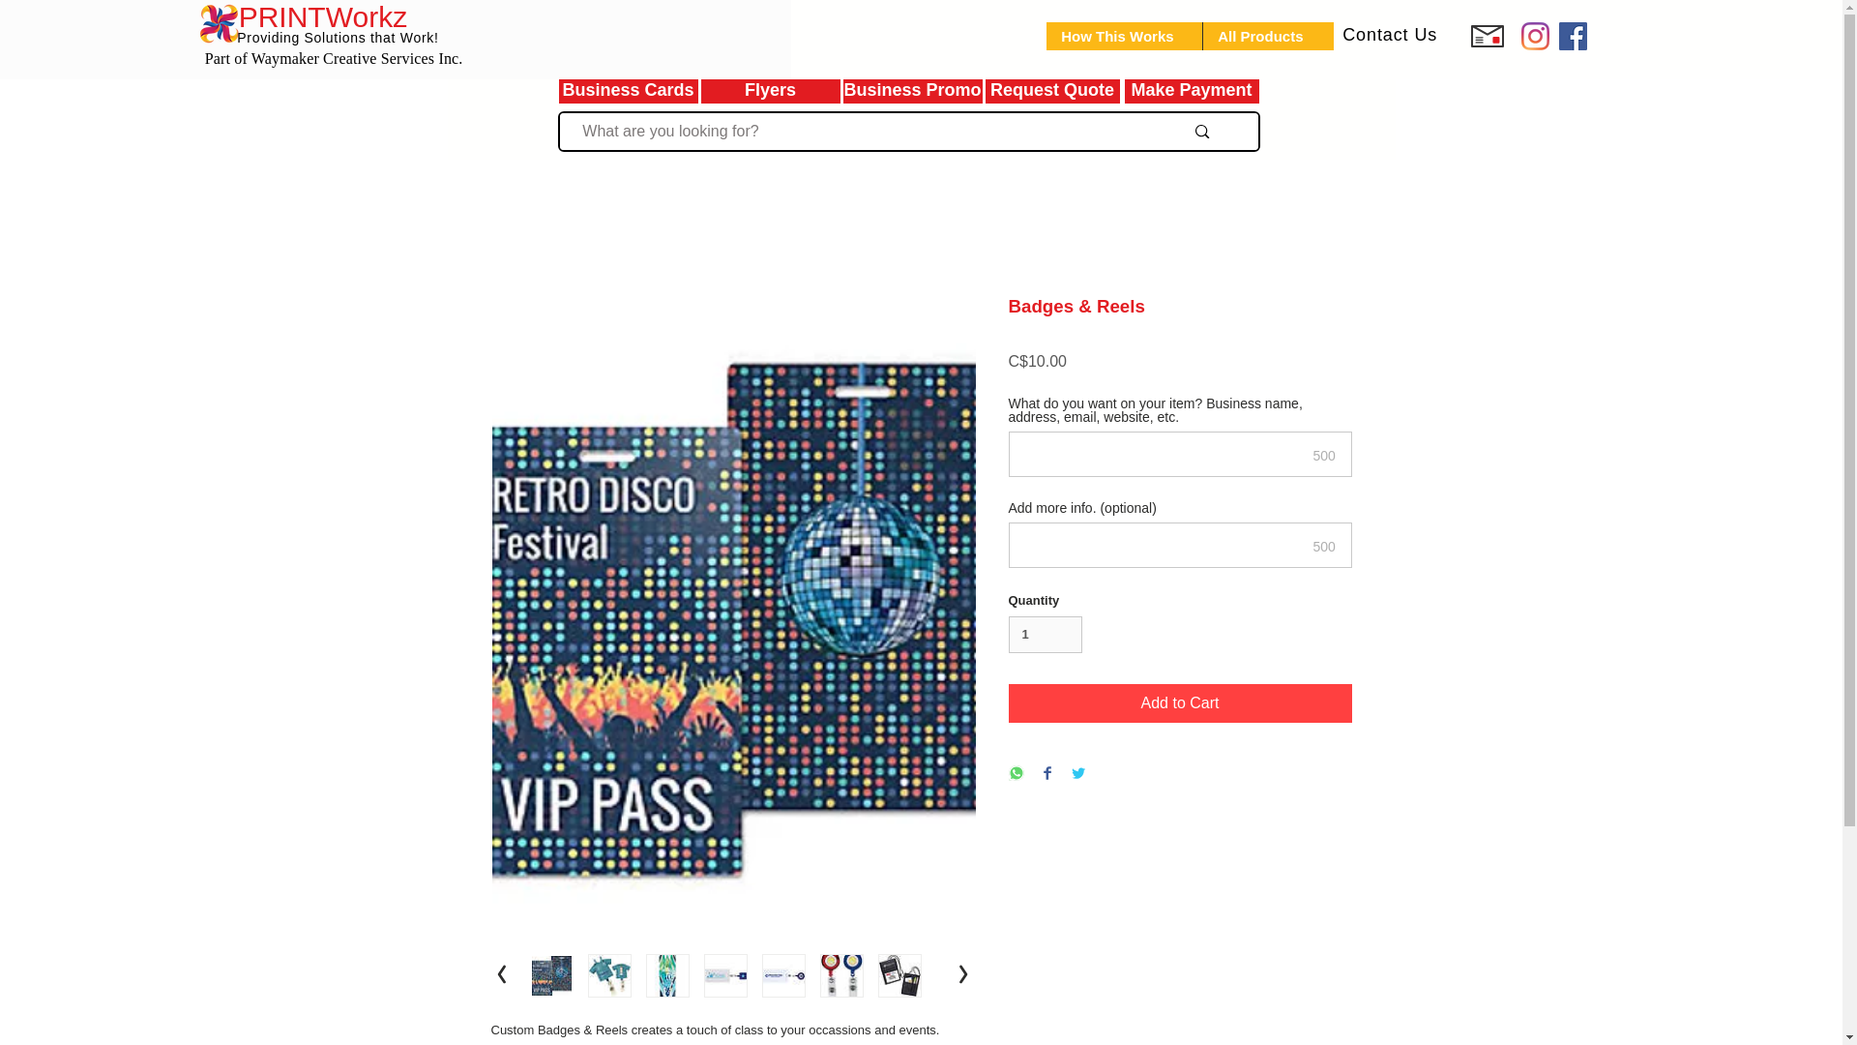 The image size is (1857, 1045). What do you see at coordinates (1180, 703) in the screenshot?
I see `Add to Cart` at bounding box center [1180, 703].